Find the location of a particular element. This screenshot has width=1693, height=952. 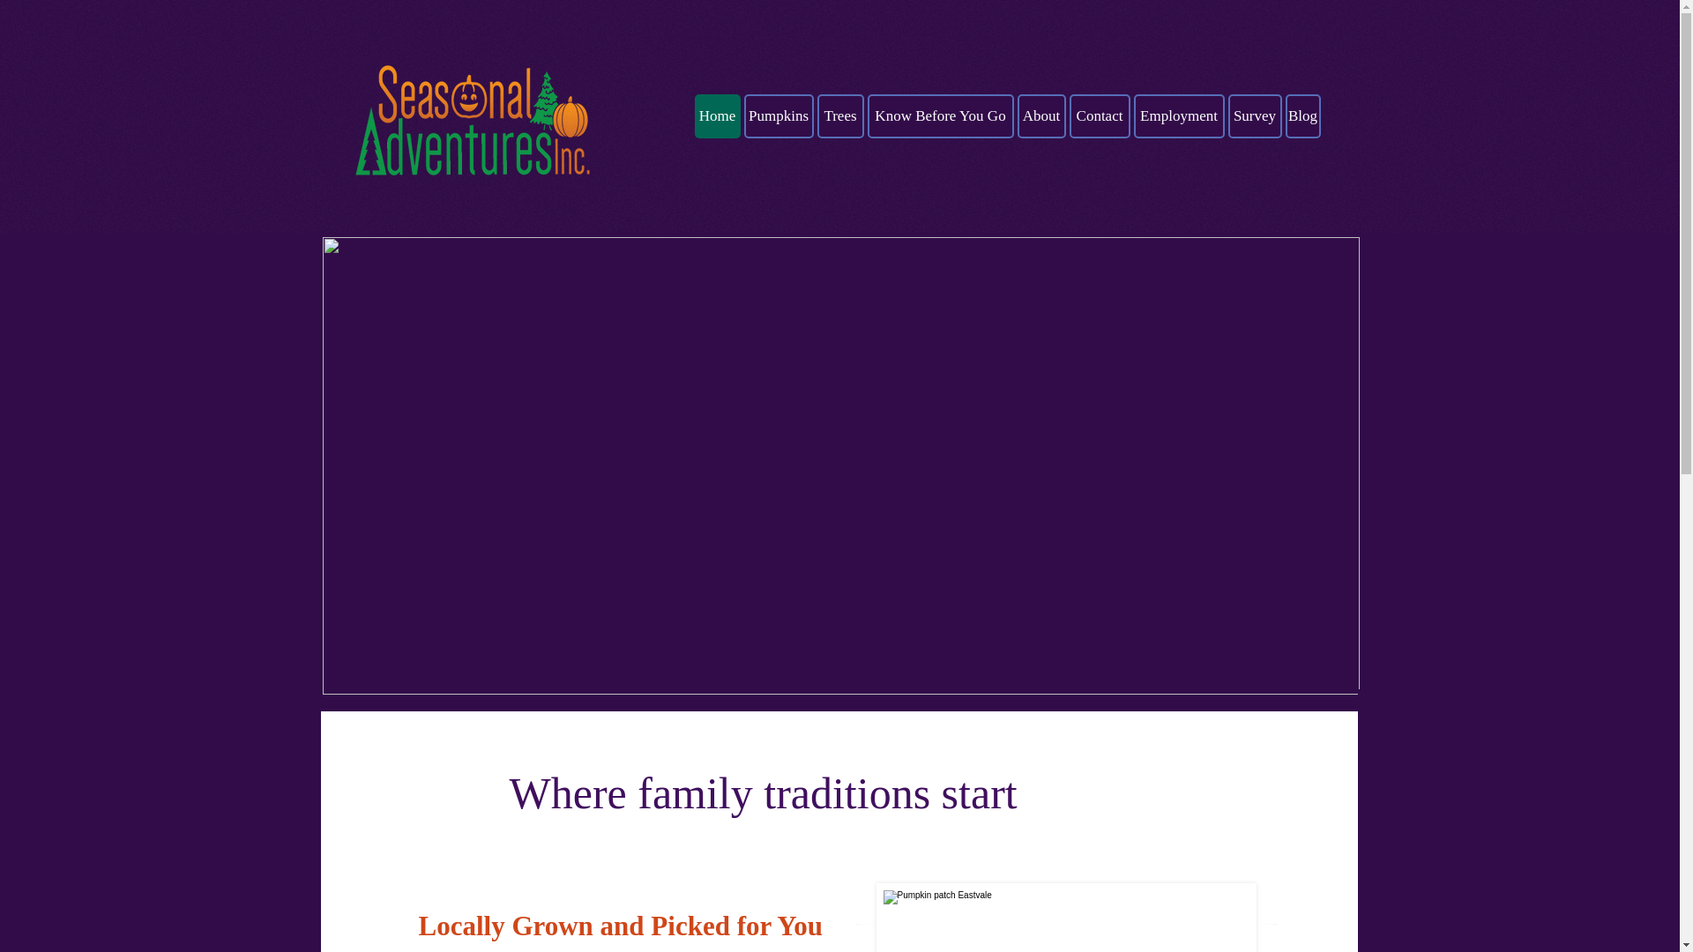

Home is located at coordinates (718, 115).